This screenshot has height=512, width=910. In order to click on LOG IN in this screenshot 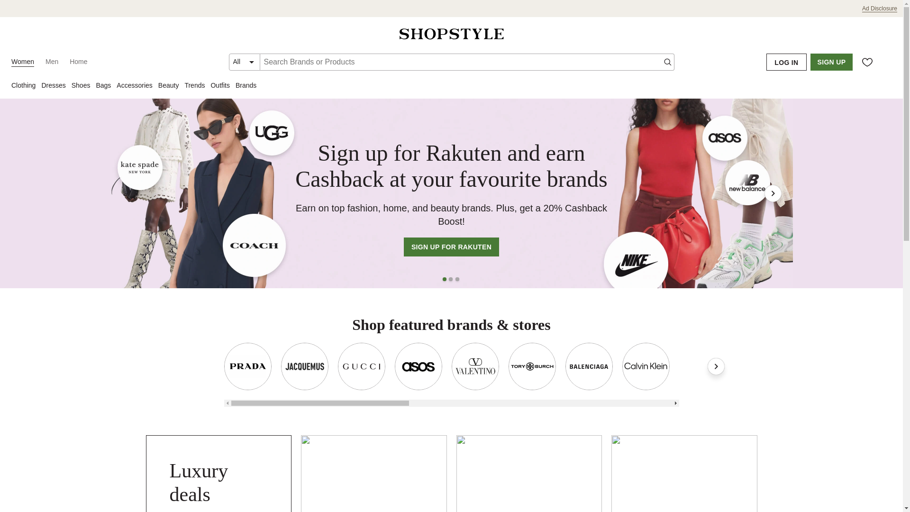, I will do `click(786, 62)`.